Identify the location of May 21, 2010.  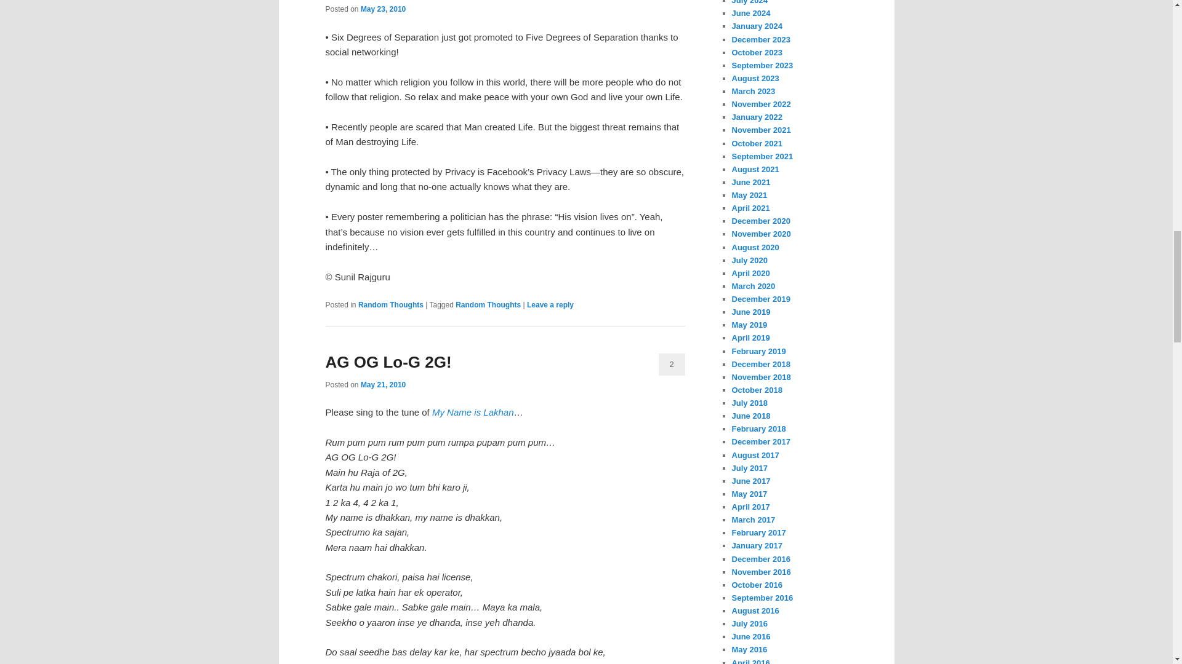
(383, 384).